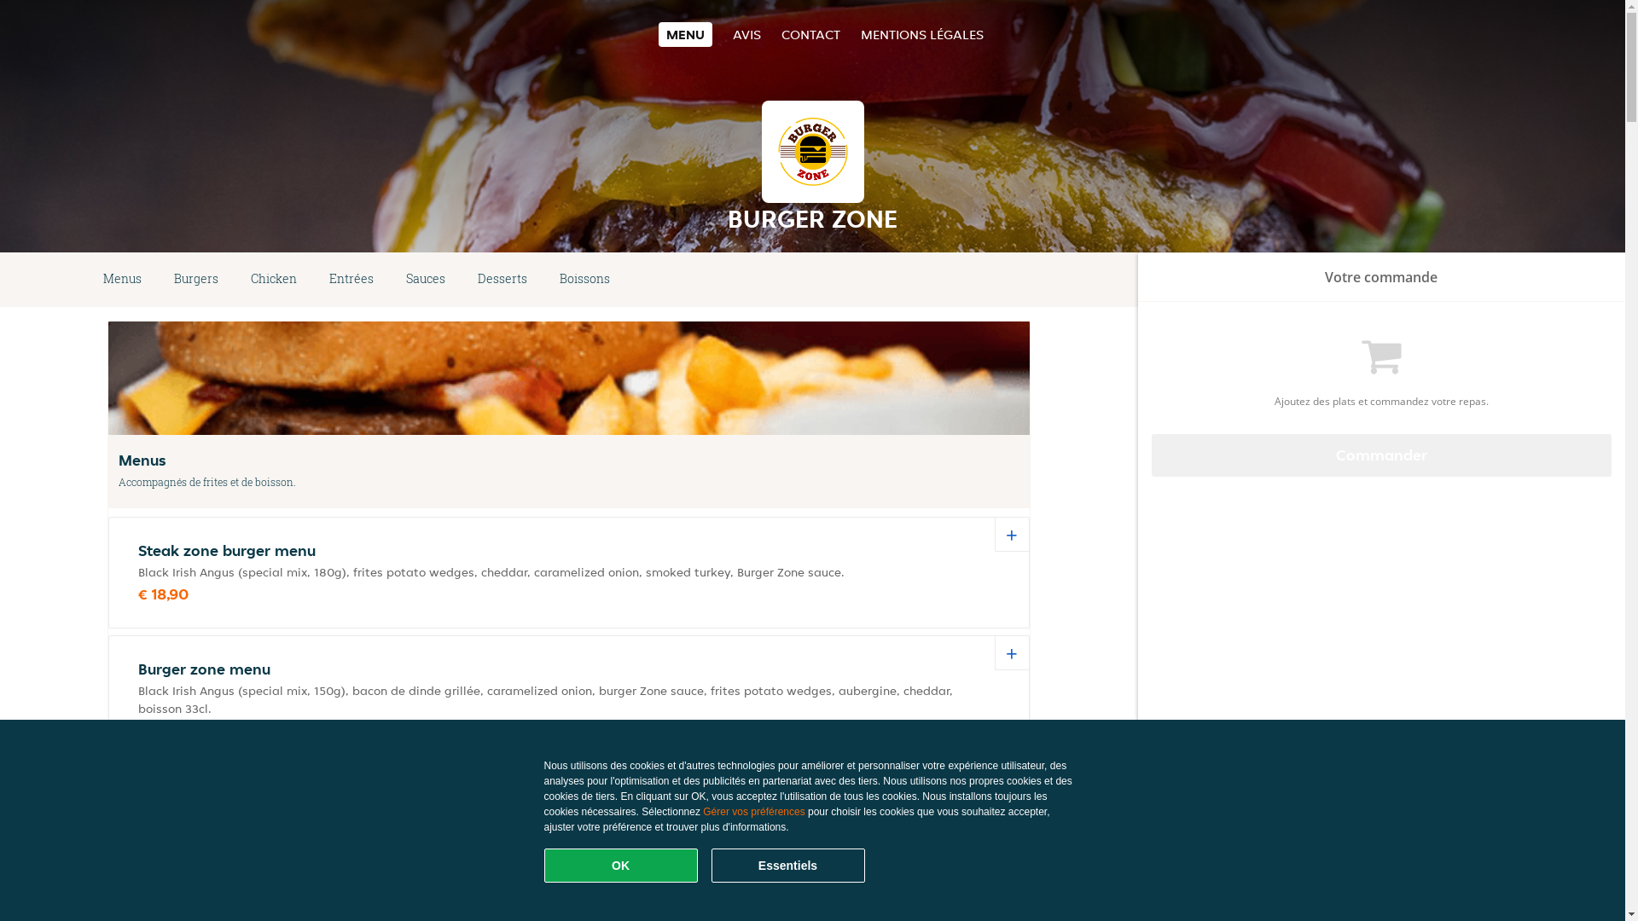 The width and height of the screenshot is (1638, 921). Describe the element at coordinates (585, 280) in the screenshot. I see `Boissons` at that location.